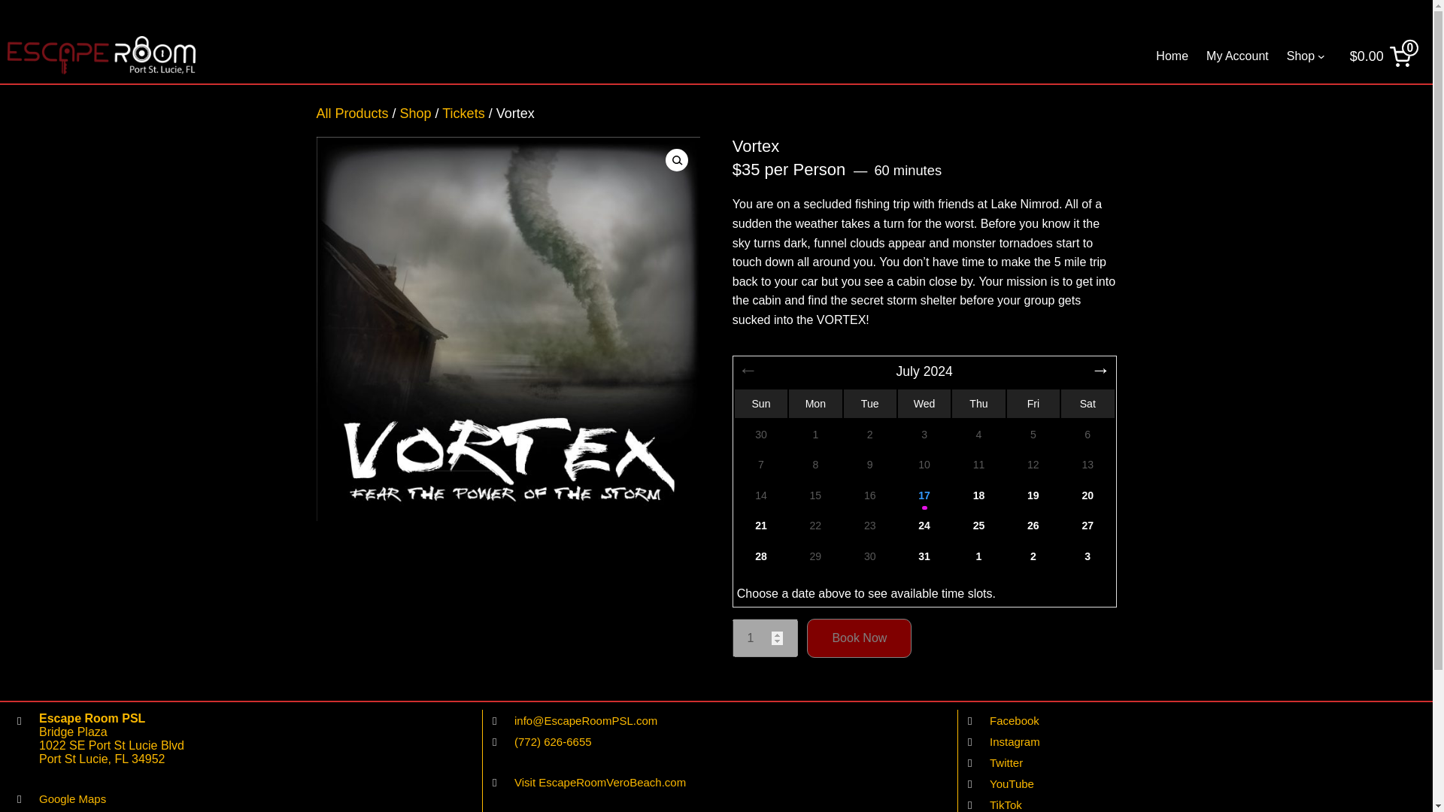  I want to click on 25, so click(978, 526).